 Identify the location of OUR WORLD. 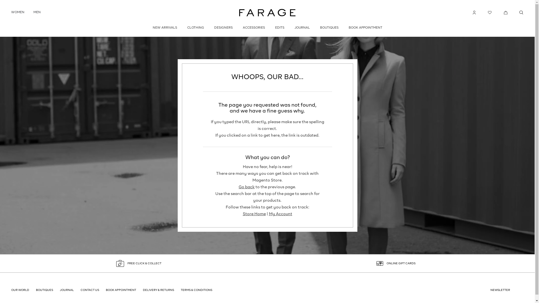
(20, 290).